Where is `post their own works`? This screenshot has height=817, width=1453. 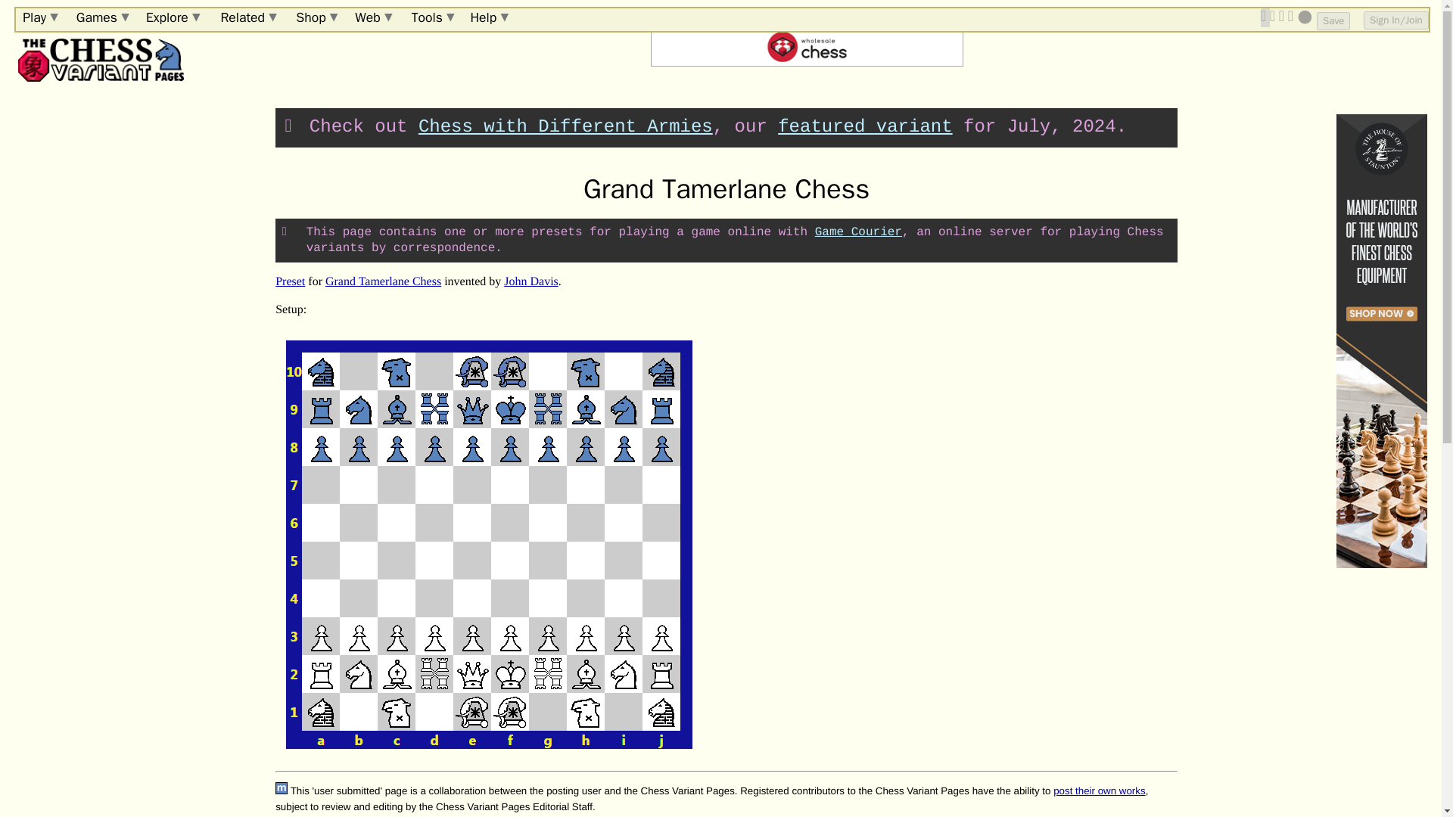 post their own works is located at coordinates (1099, 791).